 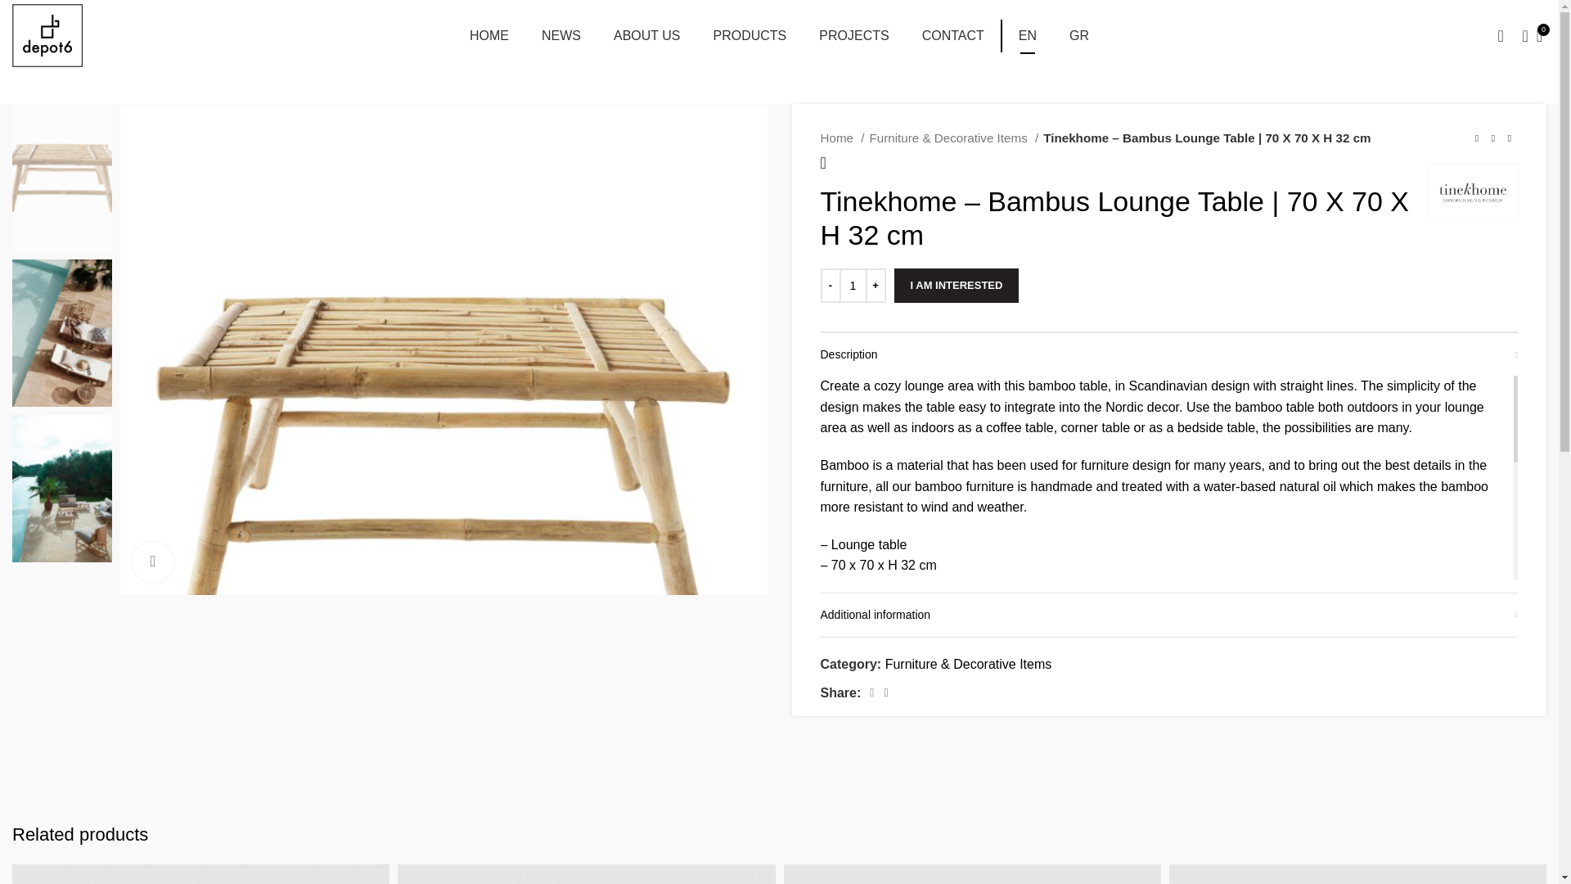 What do you see at coordinates (646, 35) in the screenshot?
I see `NEWS` at bounding box center [646, 35].